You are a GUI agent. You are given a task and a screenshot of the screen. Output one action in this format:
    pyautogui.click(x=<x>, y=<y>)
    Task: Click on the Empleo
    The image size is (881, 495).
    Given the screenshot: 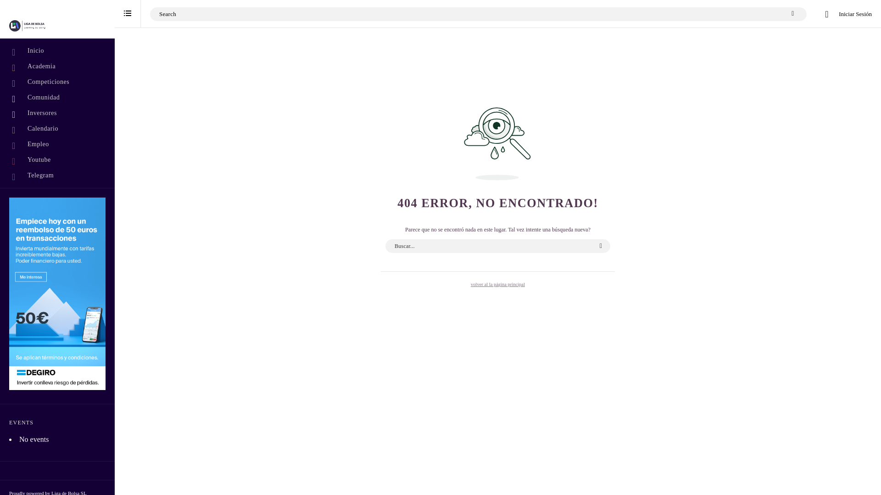 What is the action you would take?
    pyautogui.click(x=57, y=144)
    